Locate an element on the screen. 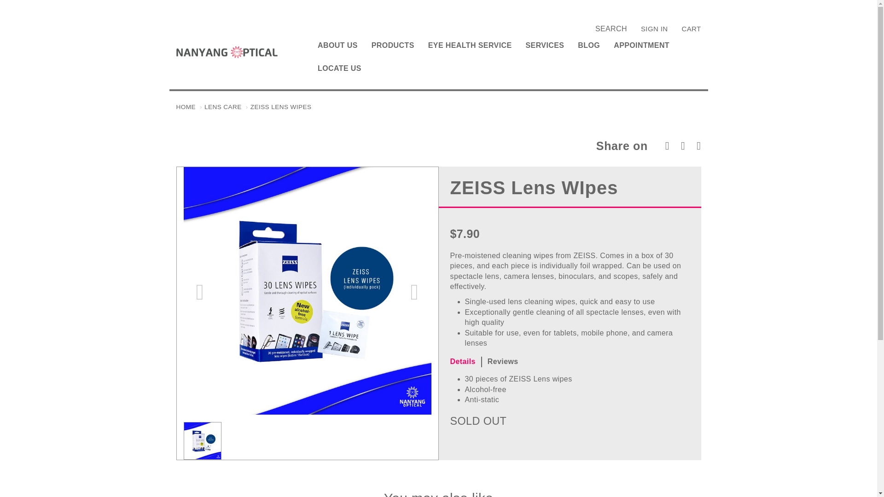 The height and width of the screenshot is (497, 884). PRODUCTS is located at coordinates (393, 46).